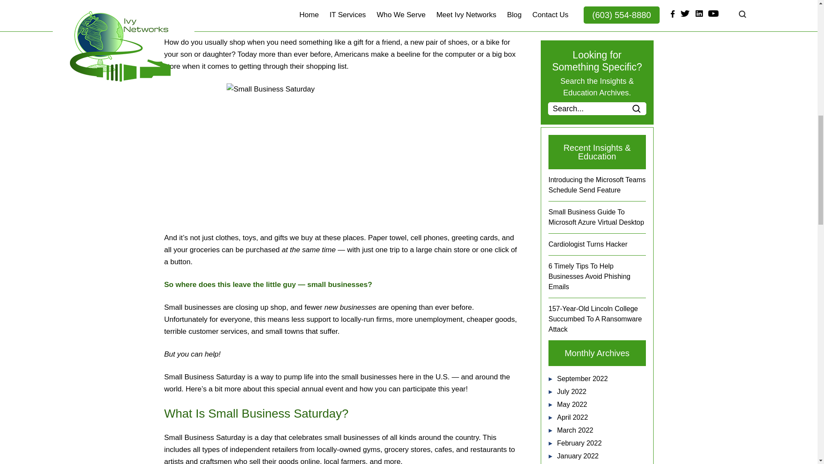 This screenshot has height=464, width=824. I want to click on 6 Timely Tips To Help Businesses Avoid Phishing Emails, so click(589, 277).